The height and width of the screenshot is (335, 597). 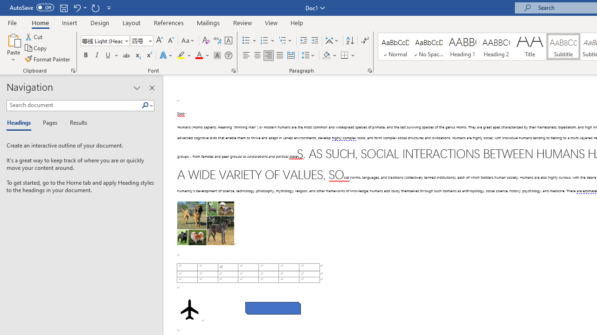 What do you see at coordinates (250, 41) in the screenshot?
I see `Bullets` at bounding box center [250, 41].